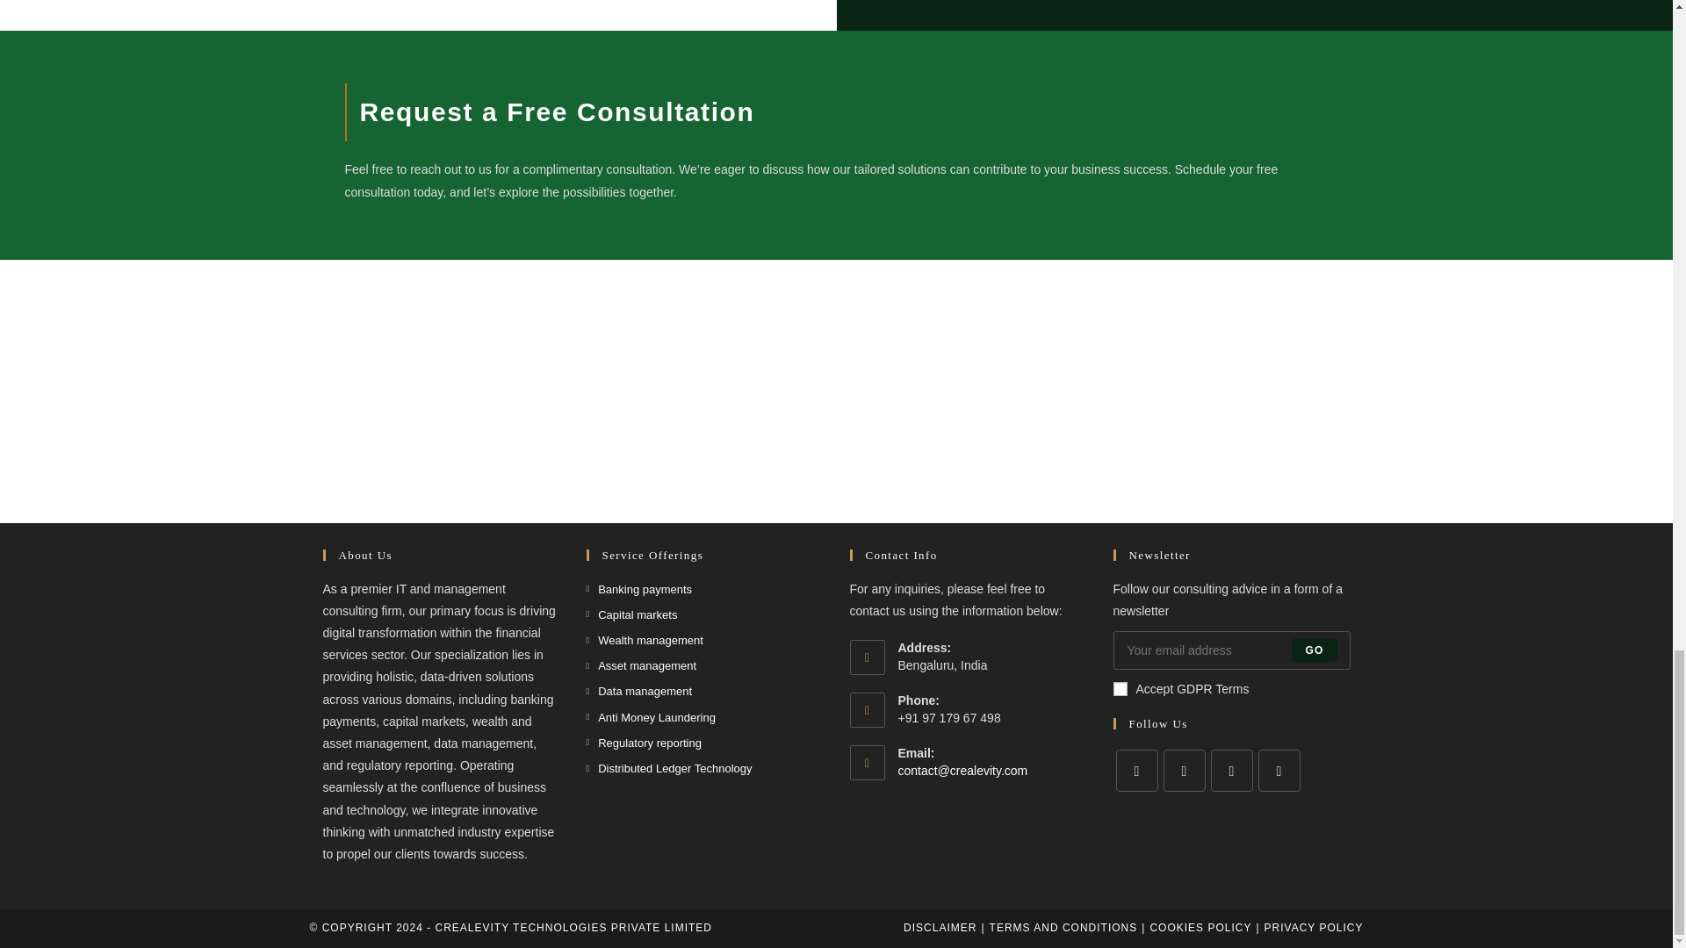 Image resolution: width=1686 pixels, height=948 pixels. Describe the element at coordinates (644, 743) in the screenshot. I see `Regulatory reporting` at that location.